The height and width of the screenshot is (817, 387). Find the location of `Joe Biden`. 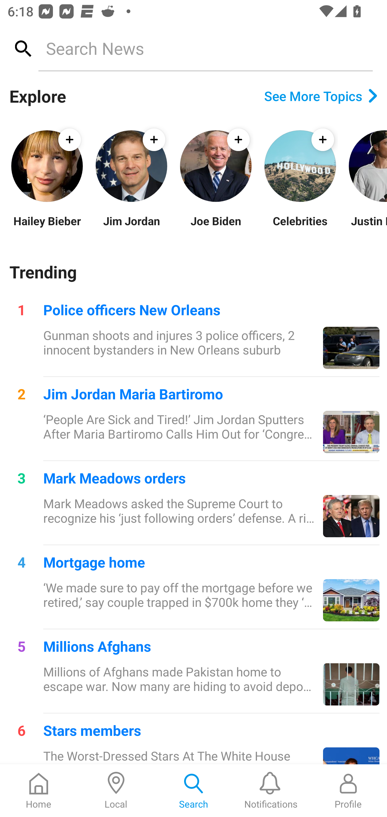

Joe Biden is located at coordinates (216, 227).